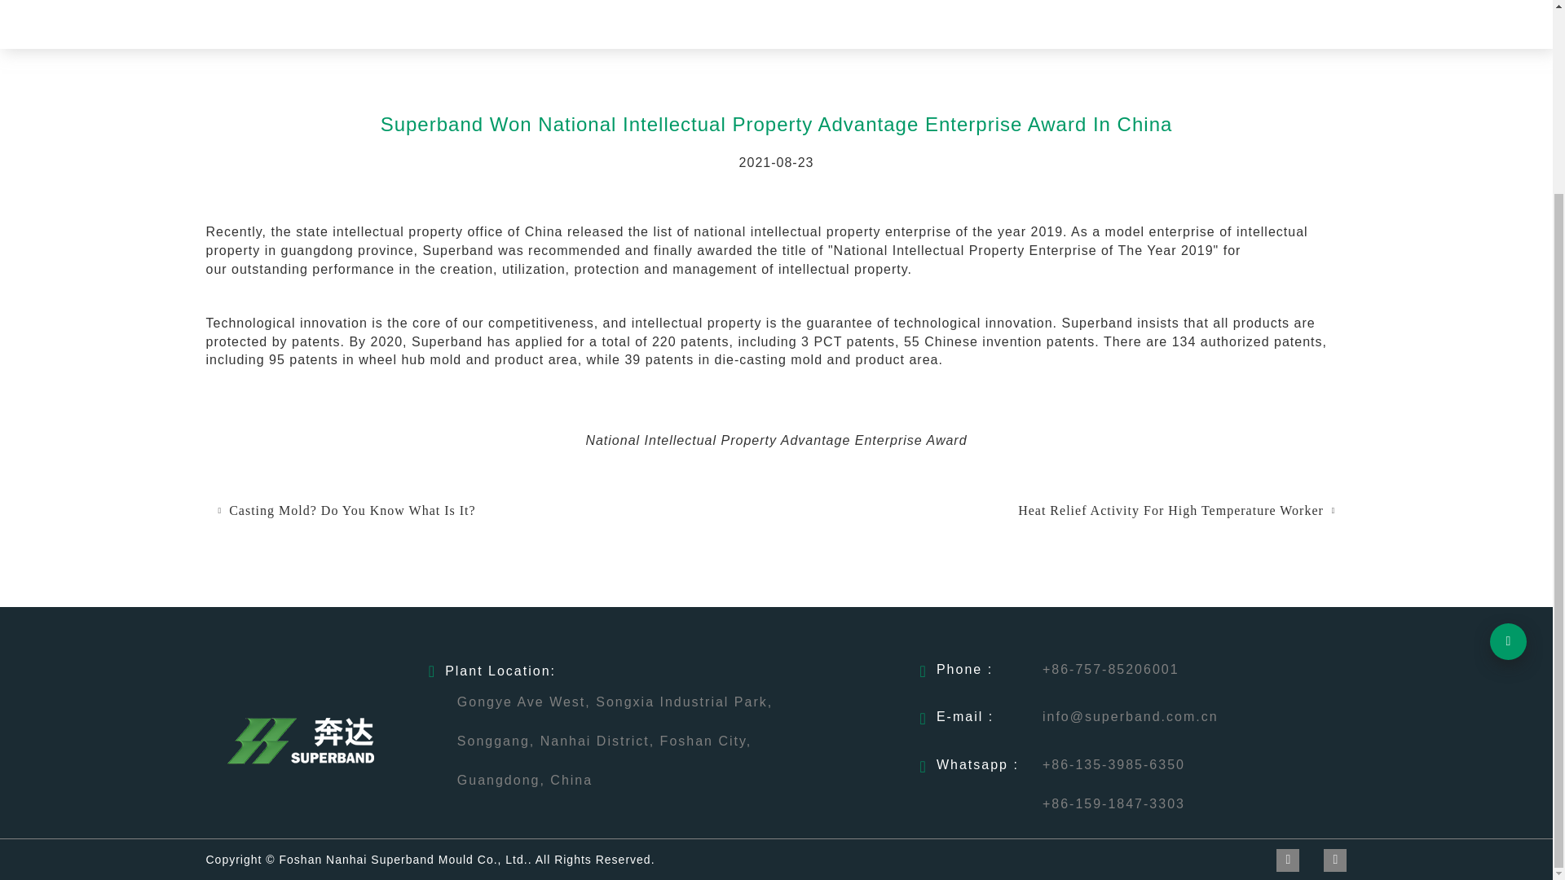 The width and height of the screenshot is (1565, 880). I want to click on Home, so click(238, 20).